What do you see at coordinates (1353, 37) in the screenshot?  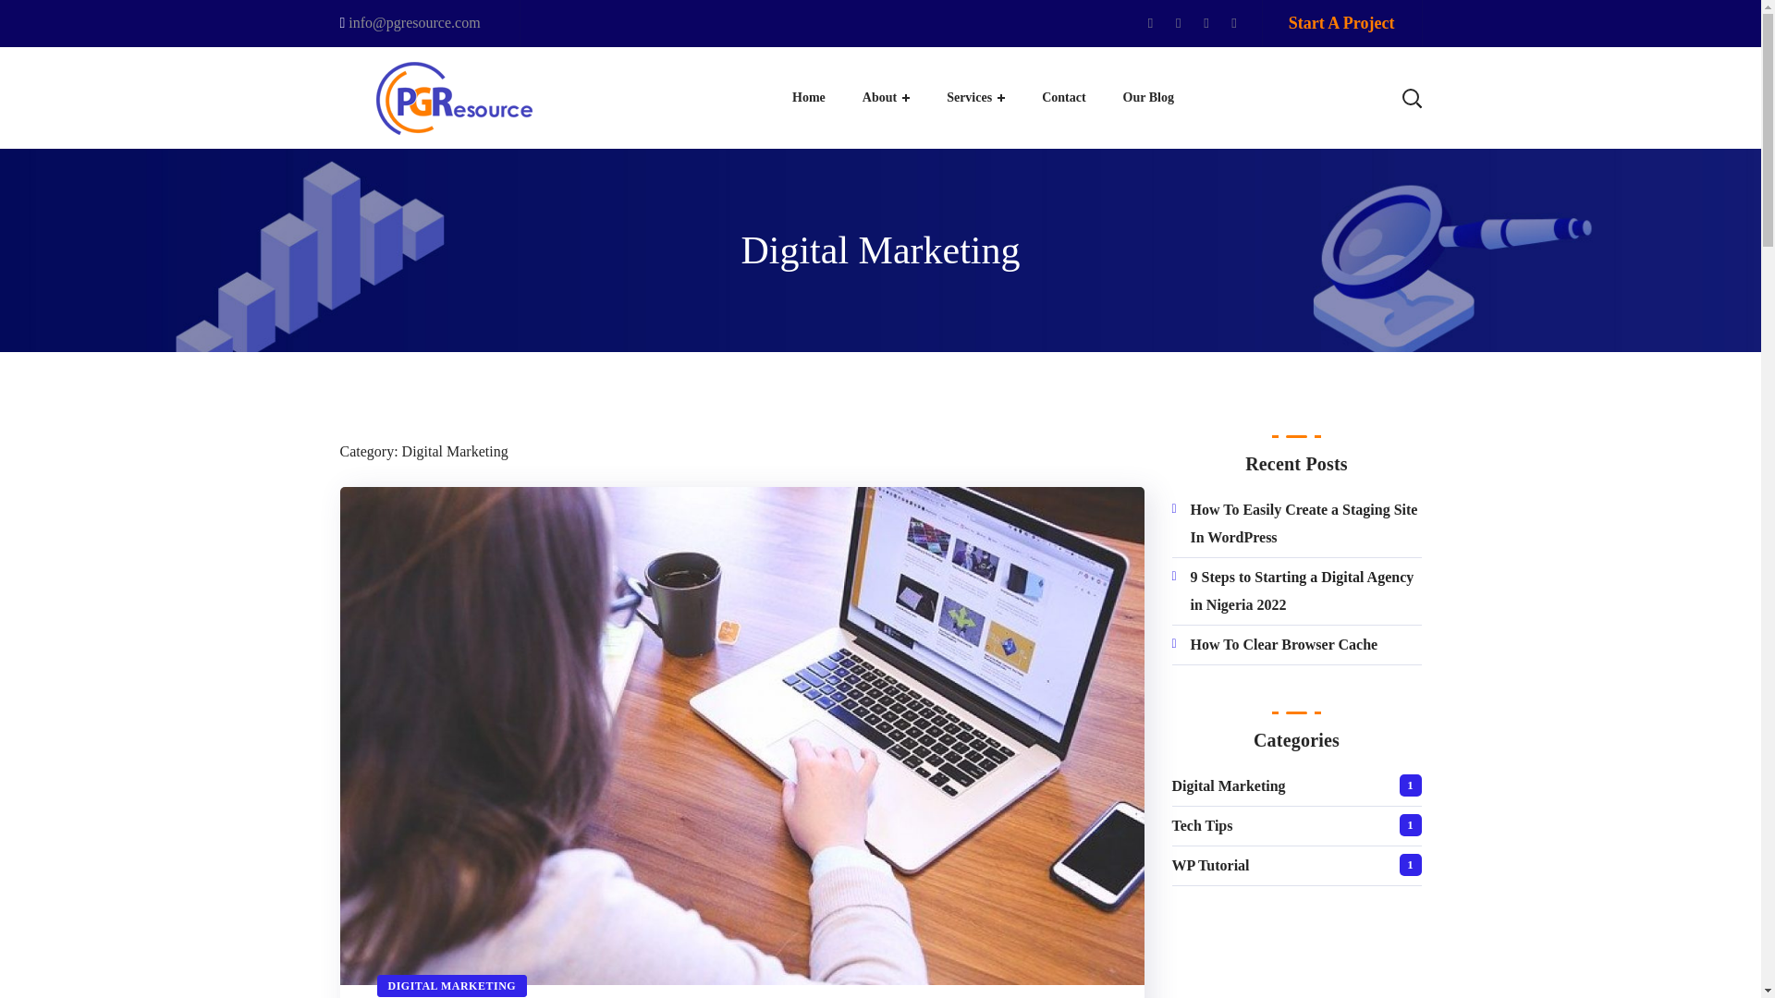 I see `Search` at bounding box center [1353, 37].